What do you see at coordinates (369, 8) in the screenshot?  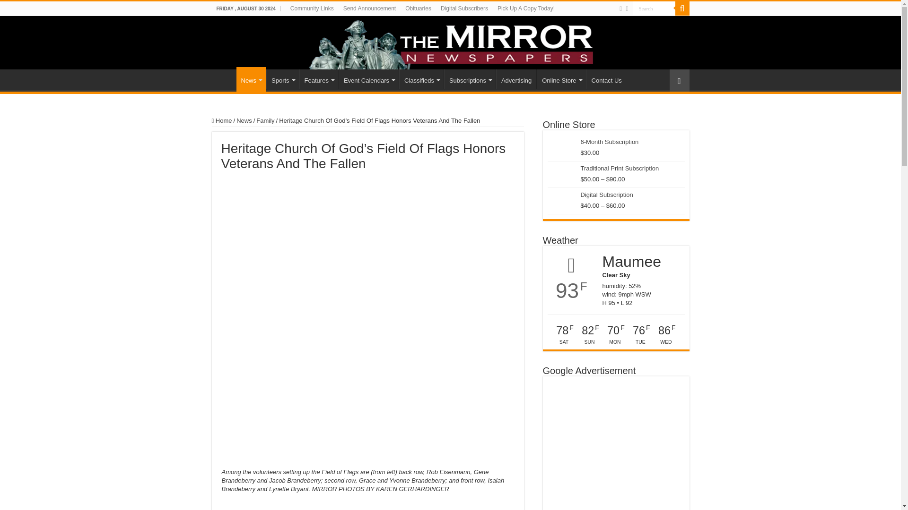 I see `Send Announcement` at bounding box center [369, 8].